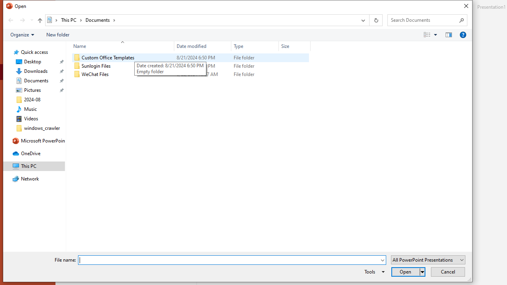 This screenshot has height=285, width=507. What do you see at coordinates (432, 34) in the screenshot?
I see `Views` at bounding box center [432, 34].